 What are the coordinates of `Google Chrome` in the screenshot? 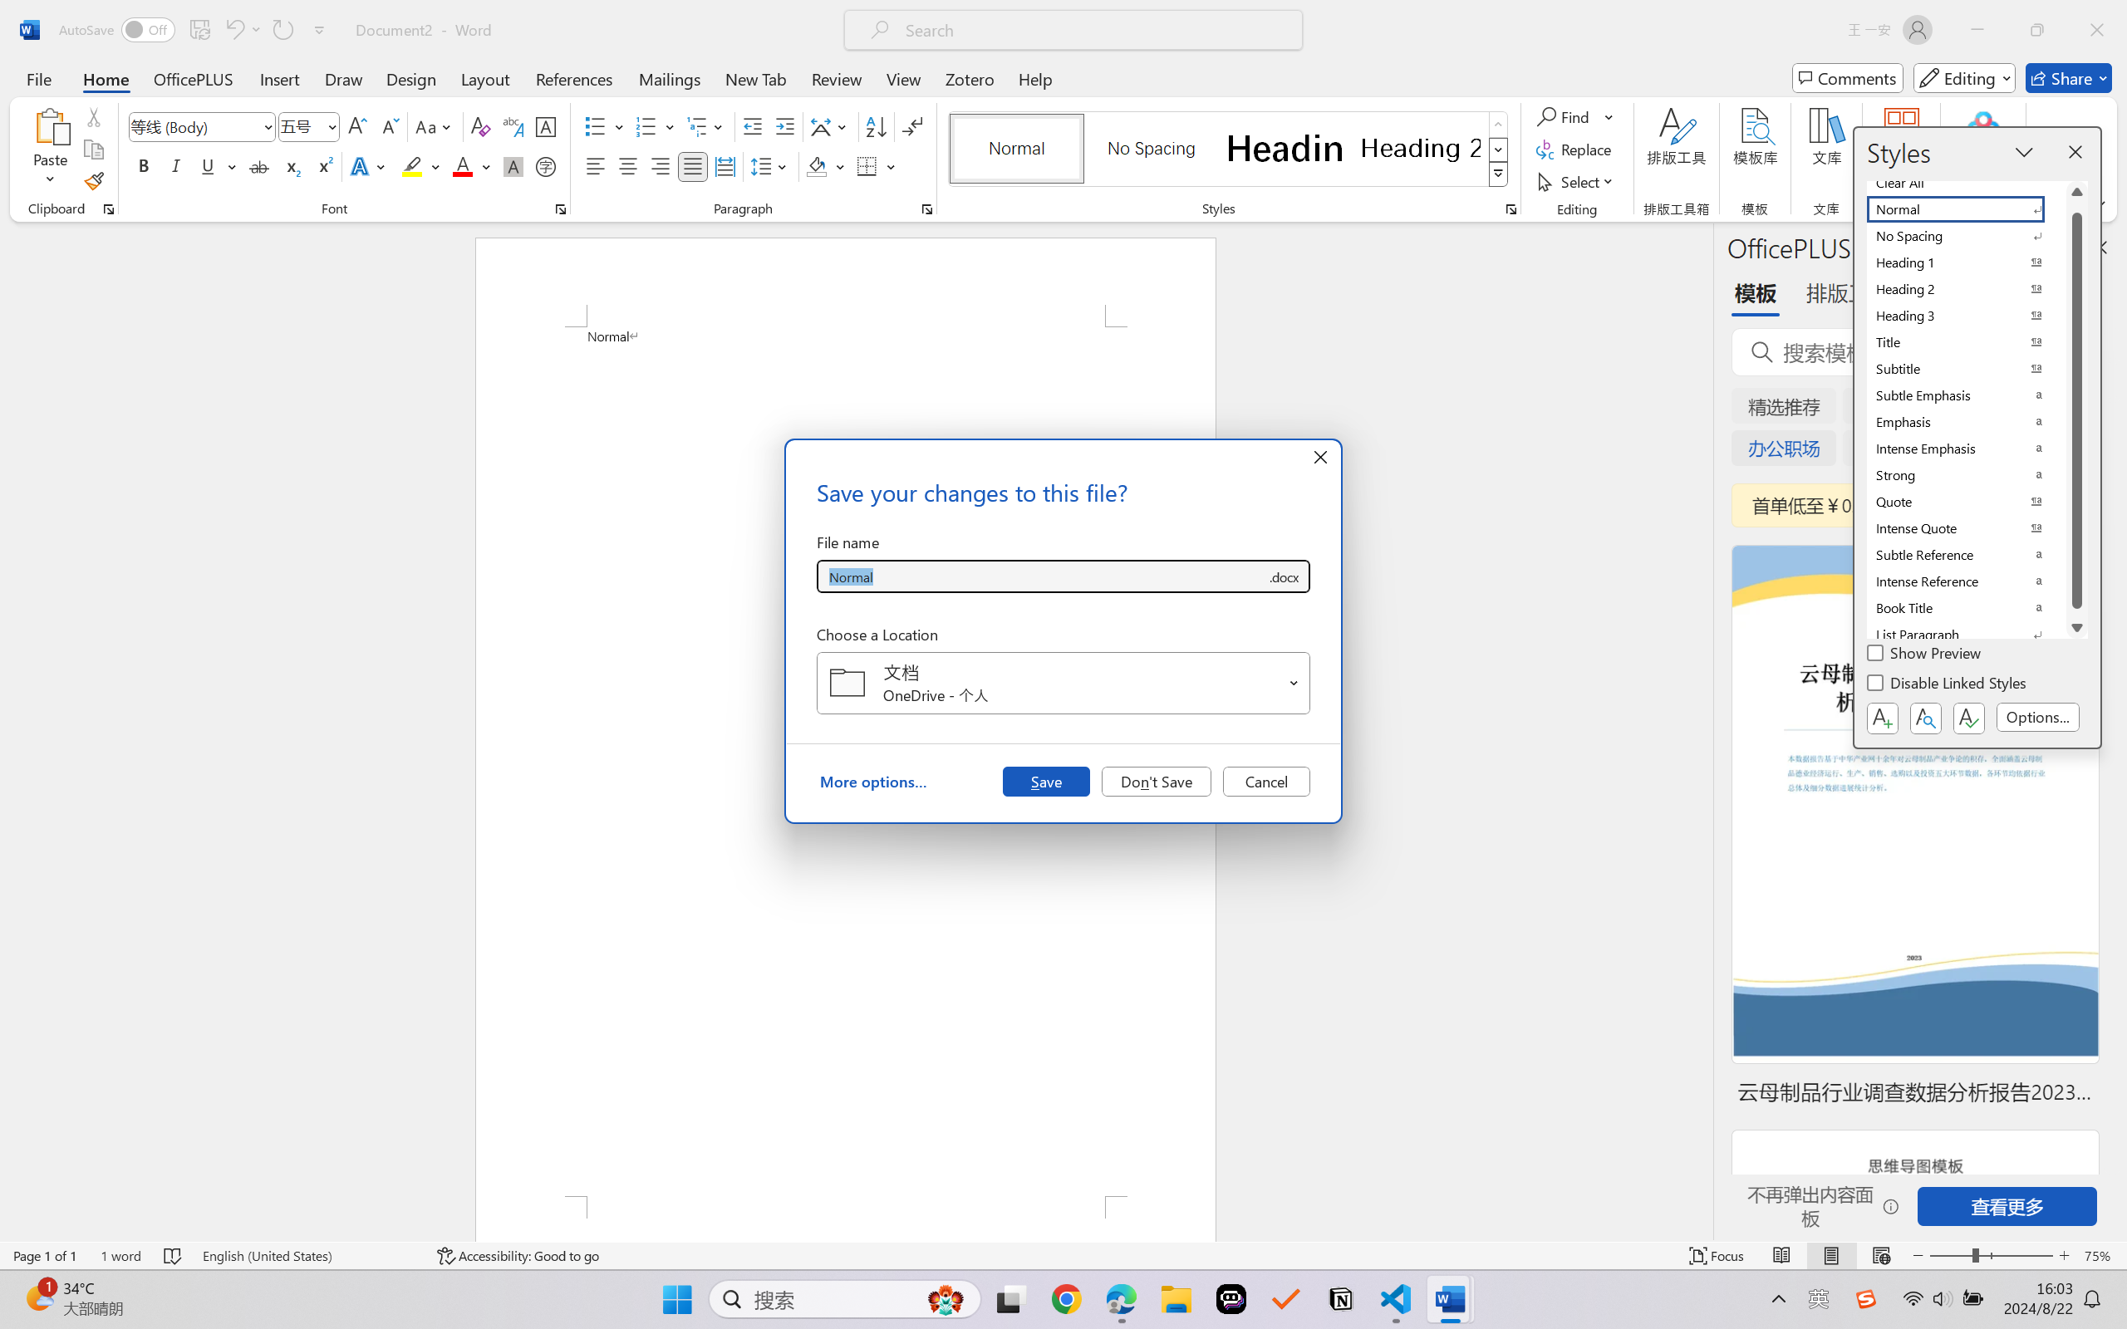 It's located at (1066, 1299).